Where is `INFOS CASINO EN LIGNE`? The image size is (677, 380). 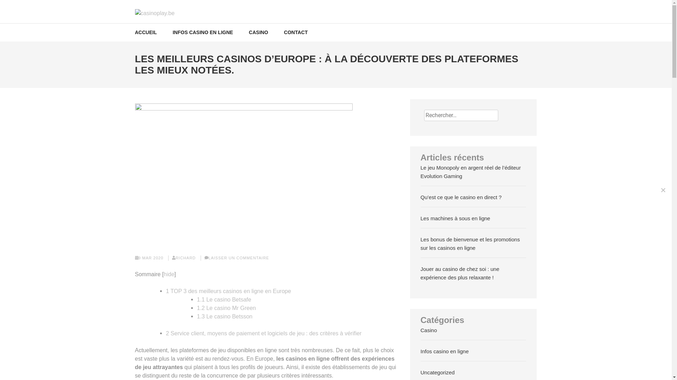
INFOS CASINO EN LIGNE is located at coordinates (203, 32).